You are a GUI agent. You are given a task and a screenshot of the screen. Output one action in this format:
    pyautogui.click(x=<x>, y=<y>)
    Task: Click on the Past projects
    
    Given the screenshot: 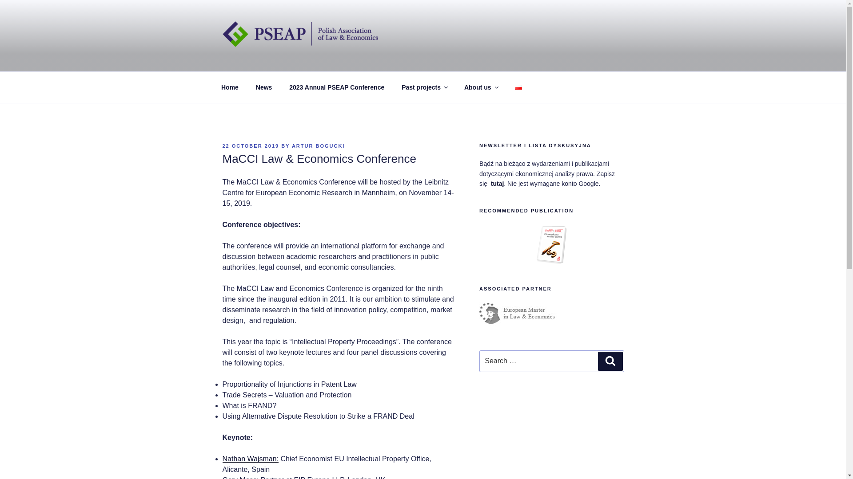 What is the action you would take?
    pyautogui.click(x=424, y=87)
    